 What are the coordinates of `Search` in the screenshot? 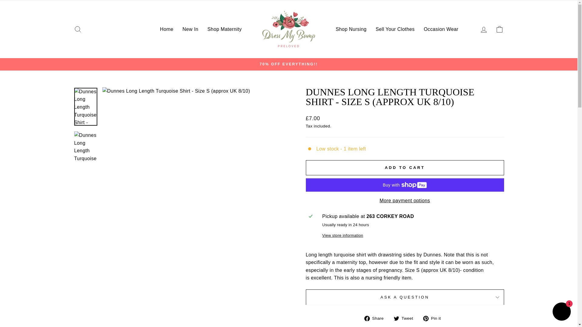 It's located at (78, 29).